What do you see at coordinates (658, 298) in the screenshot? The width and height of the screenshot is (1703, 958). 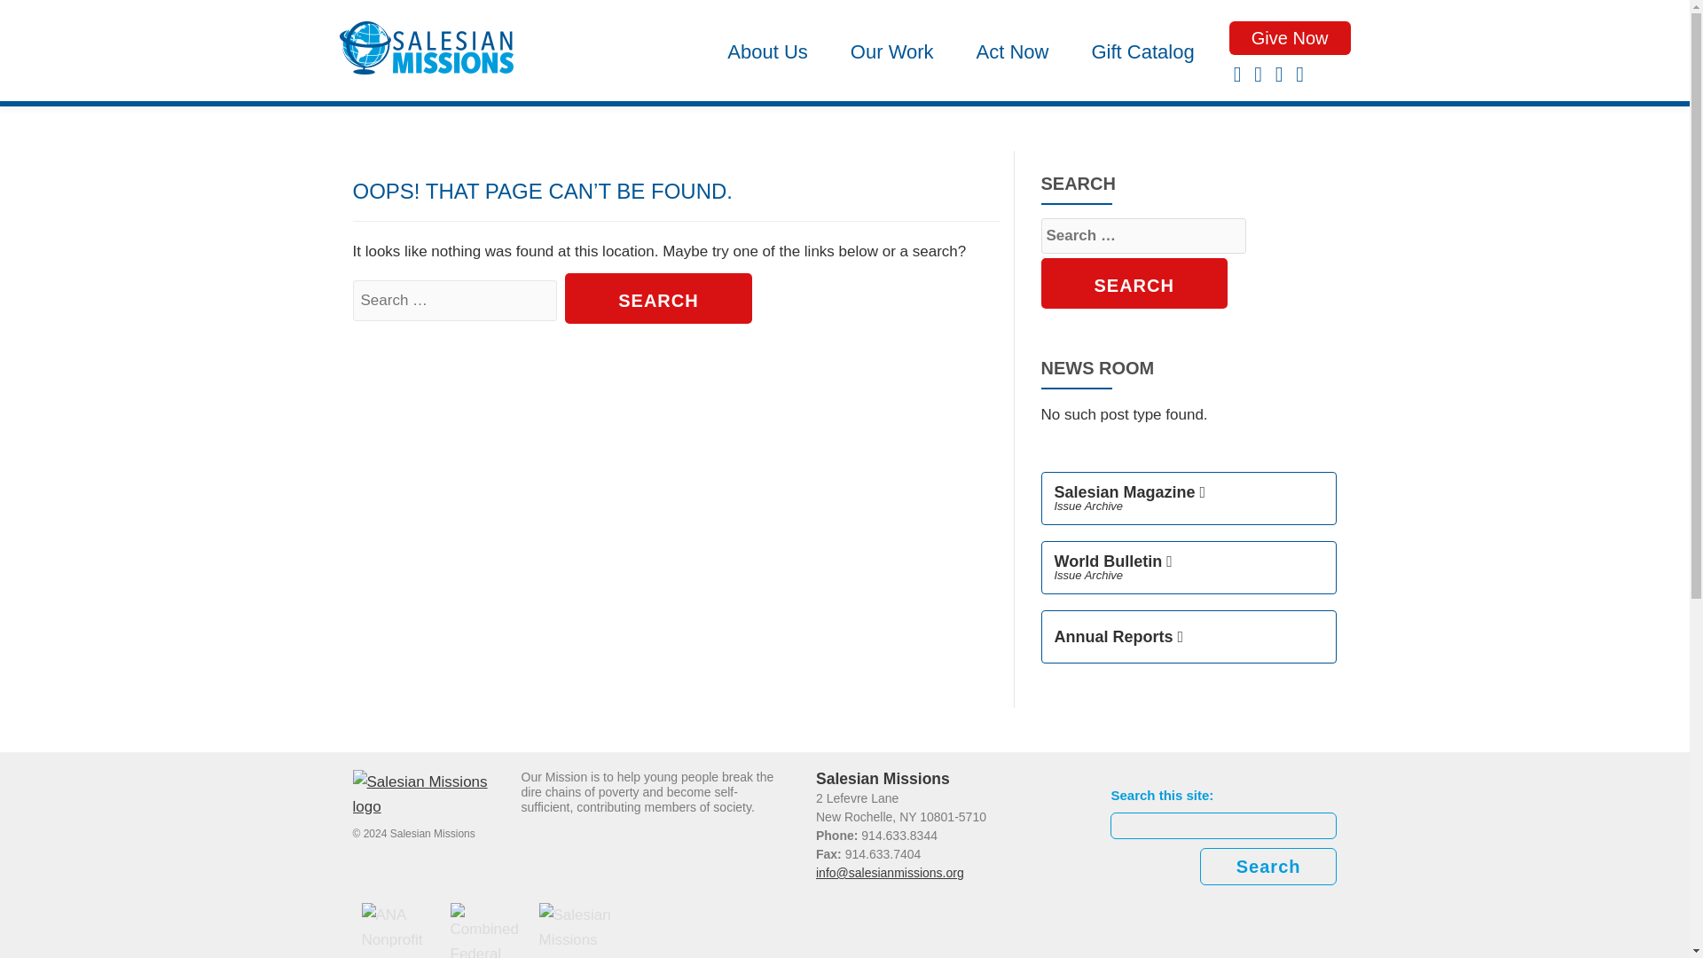 I see `Search` at bounding box center [658, 298].